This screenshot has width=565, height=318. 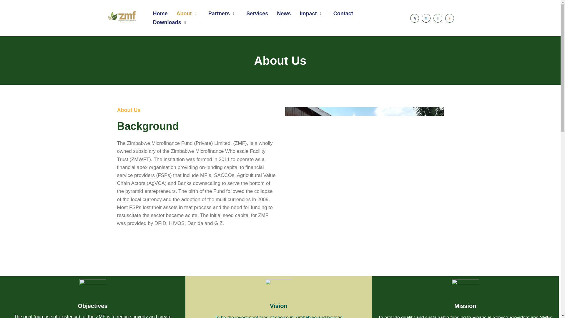 I want to click on Services, so click(x=257, y=14).